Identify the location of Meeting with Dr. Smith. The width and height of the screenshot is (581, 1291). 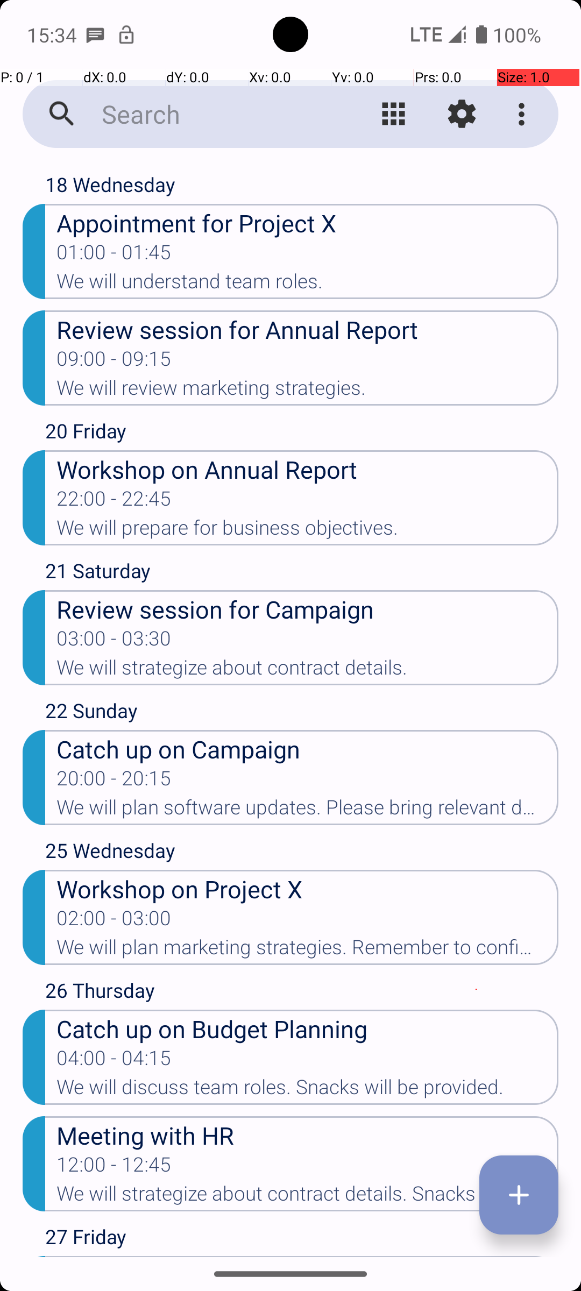
(308, 1257).